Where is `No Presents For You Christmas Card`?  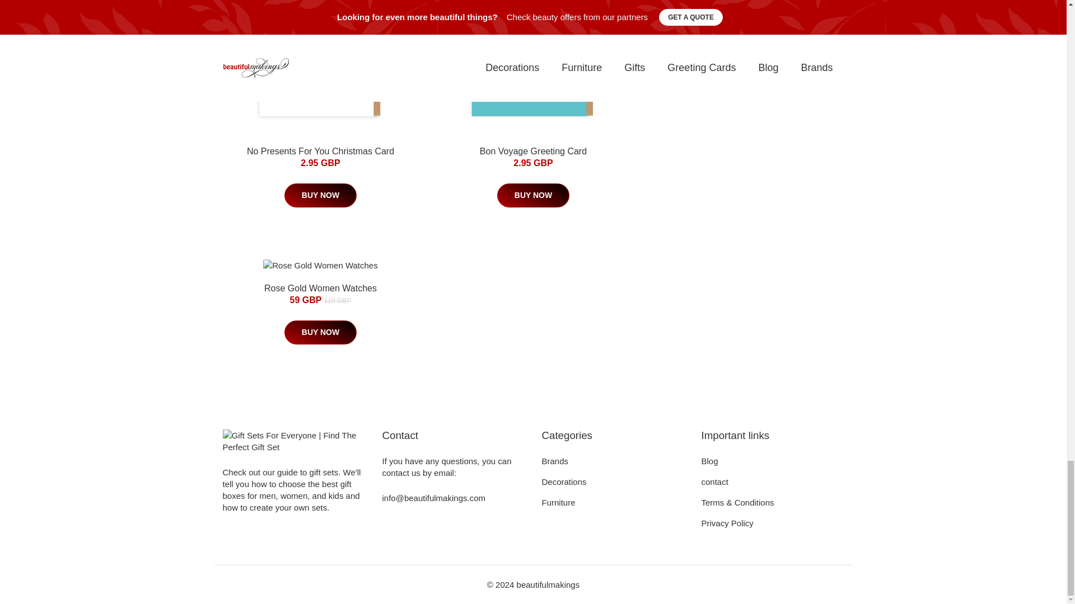
No Presents For You Christmas Card is located at coordinates (320, 151).